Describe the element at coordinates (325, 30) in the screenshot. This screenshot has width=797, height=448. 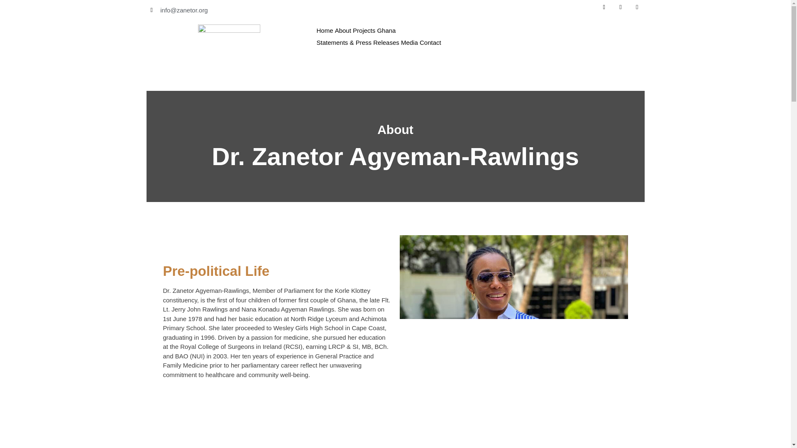
I see `Home` at that location.